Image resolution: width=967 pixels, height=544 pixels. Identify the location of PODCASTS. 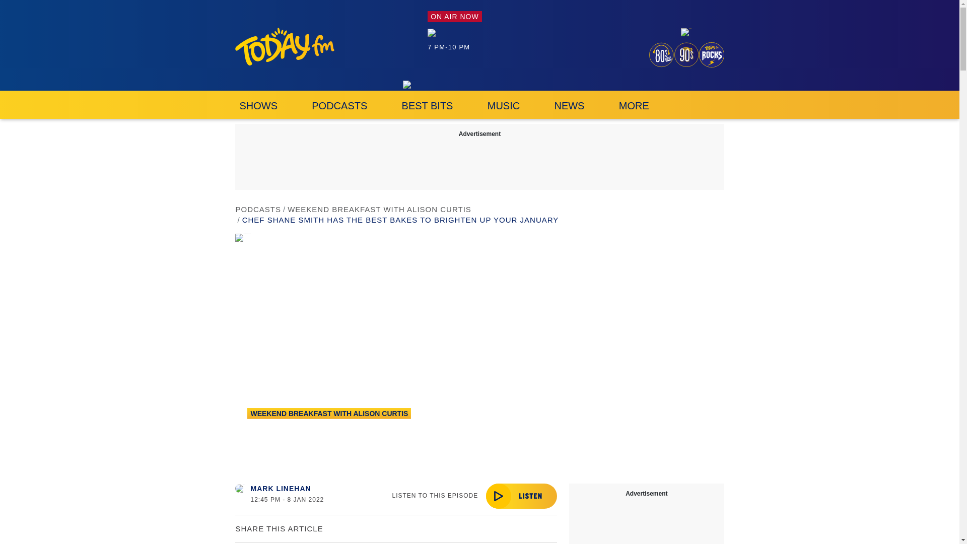
(339, 105).